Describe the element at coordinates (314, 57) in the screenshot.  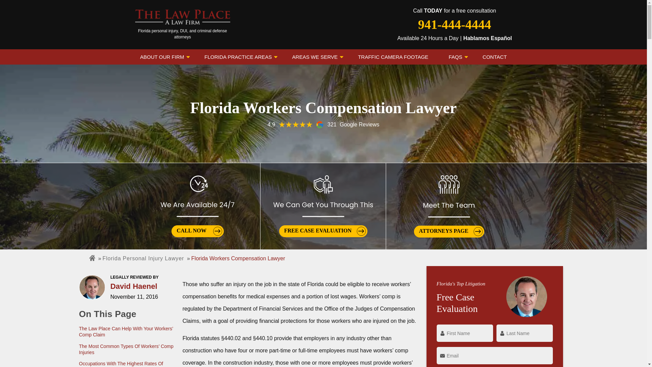
I see `AREAS WE SERVE` at that location.